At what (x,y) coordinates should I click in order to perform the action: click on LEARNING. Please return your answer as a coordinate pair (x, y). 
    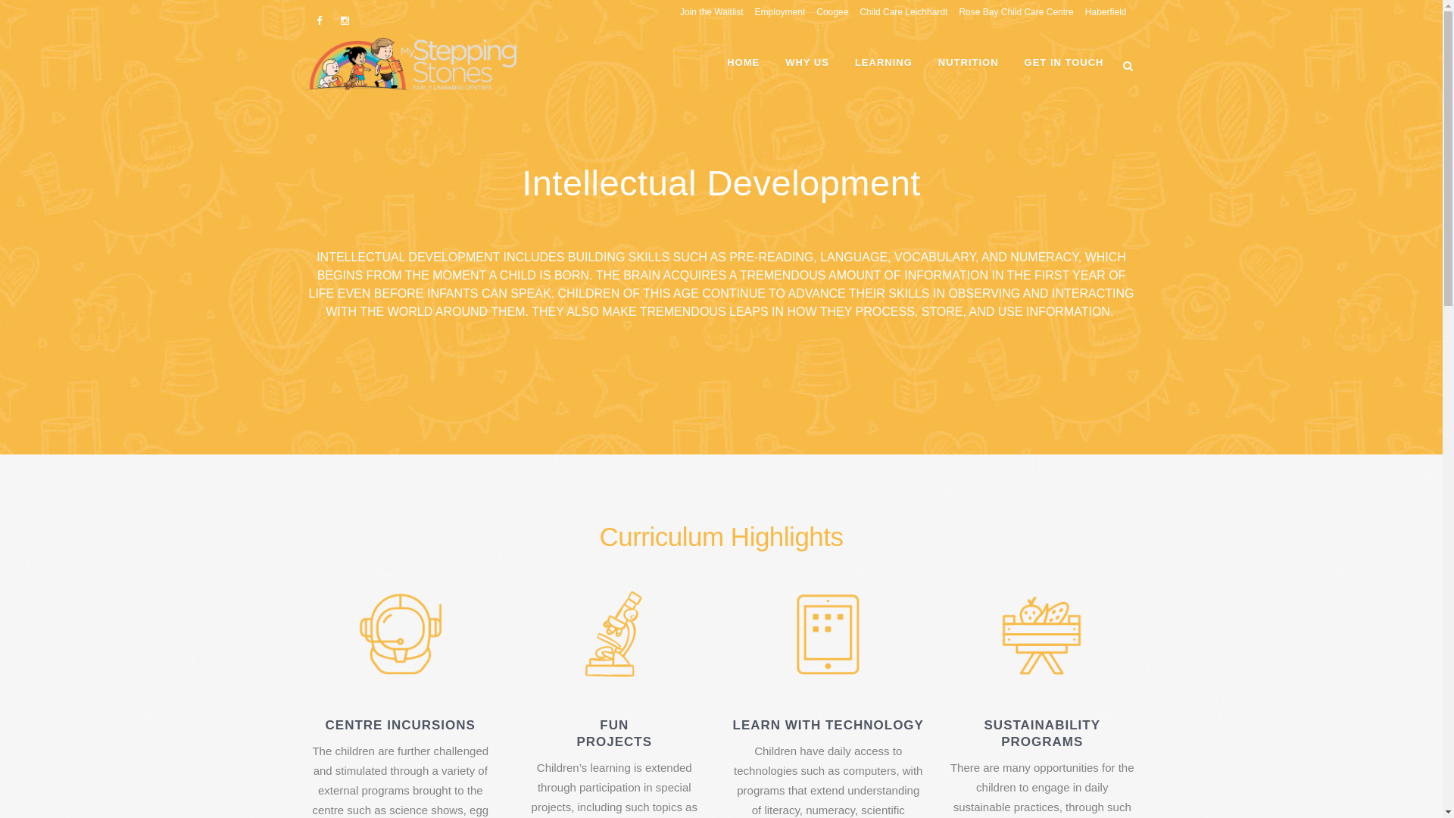
    Looking at the image, I should click on (884, 63).